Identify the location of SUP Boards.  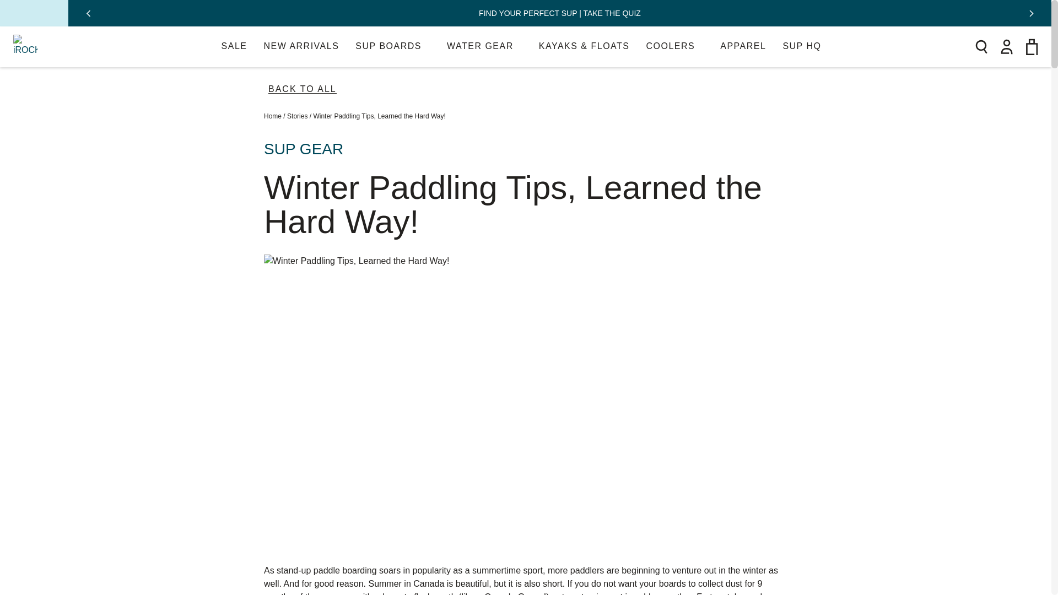
(393, 46).